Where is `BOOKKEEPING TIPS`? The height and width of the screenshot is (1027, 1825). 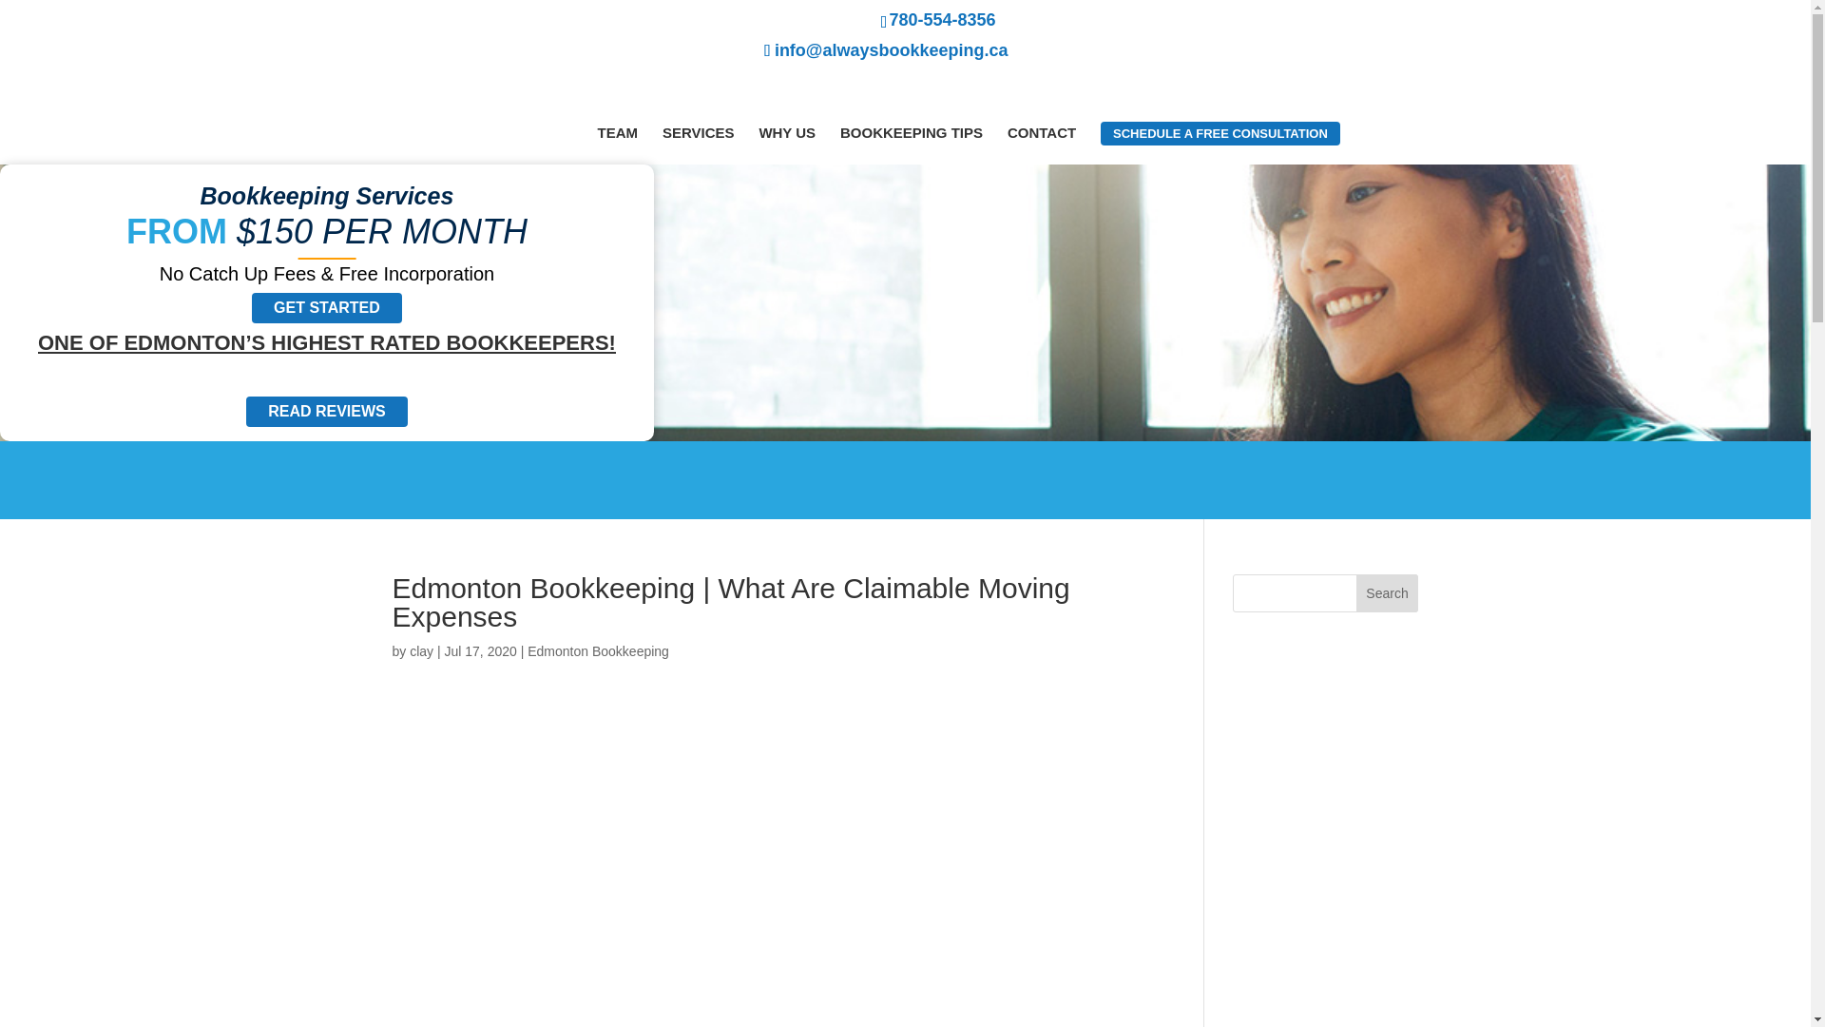
BOOKKEEPING TIPS is located at coordinates (911, 132).